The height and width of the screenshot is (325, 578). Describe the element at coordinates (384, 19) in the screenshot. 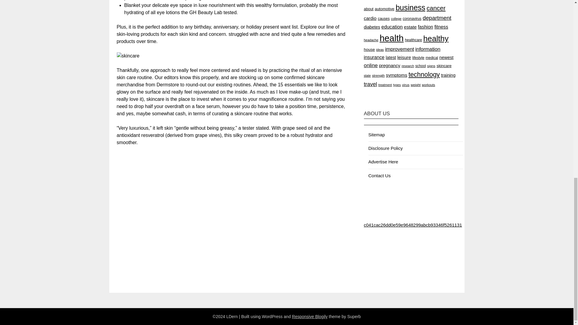

I see `causes` at that location.